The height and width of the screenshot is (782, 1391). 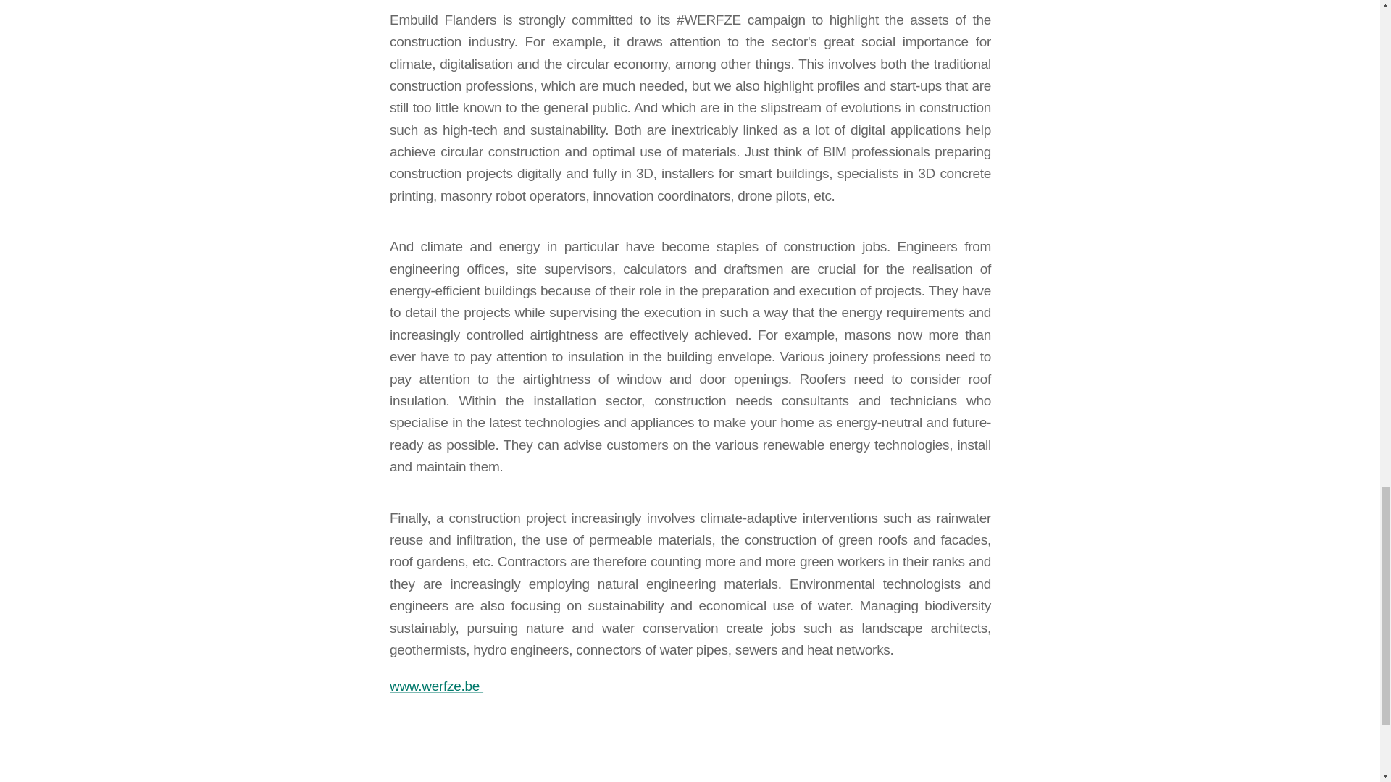 What do you see at coordinates (436, 686) in the screenshot?
I see `www.werfze.be ` at bounding box center [436, 686].